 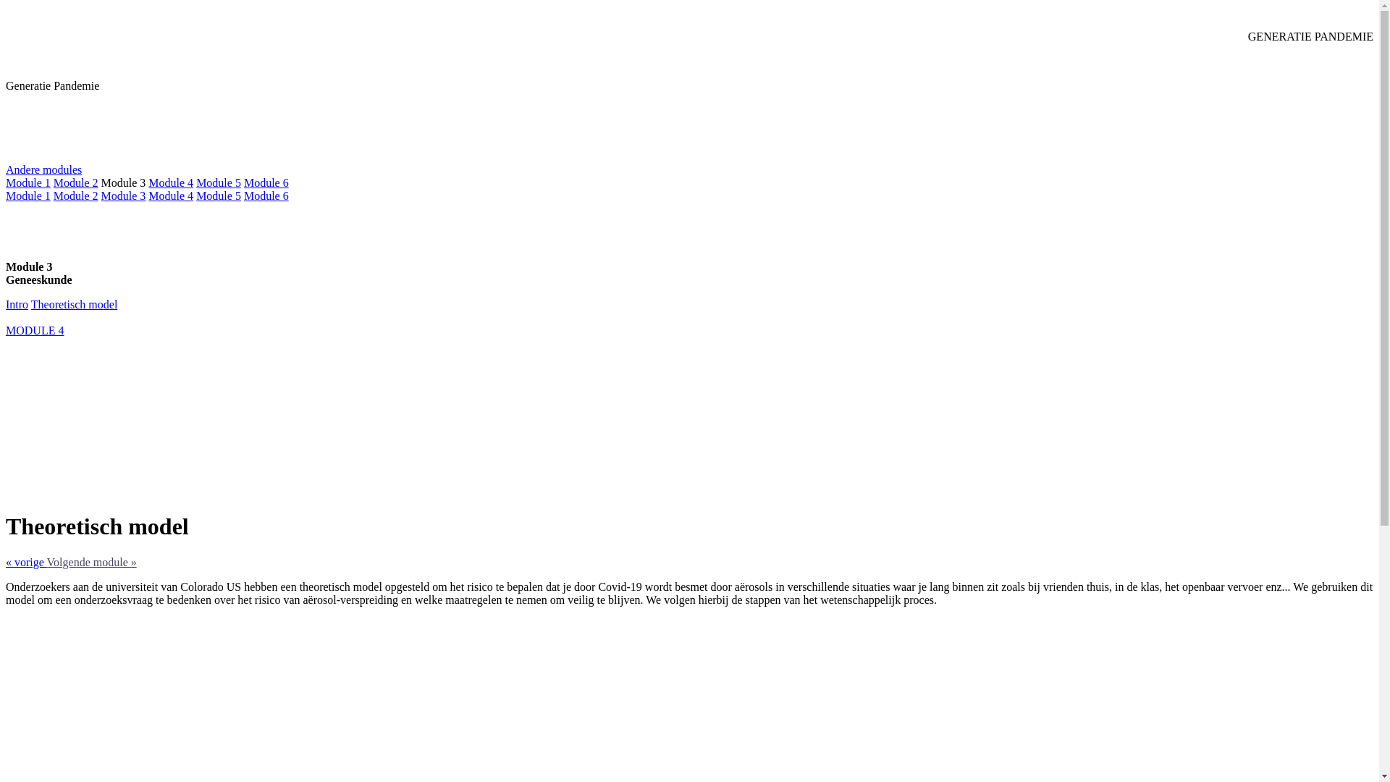 What do you see at coordinates (76, 195) in the screenshot?
I see `Module 2` at bounding box center [76, 195].